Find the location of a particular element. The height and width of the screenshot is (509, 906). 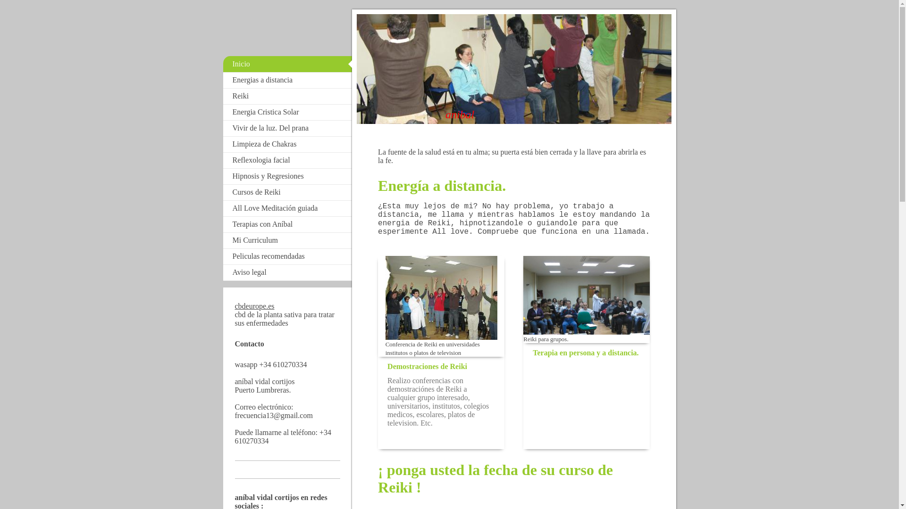

Reiki is located at coordinates (287, 96).